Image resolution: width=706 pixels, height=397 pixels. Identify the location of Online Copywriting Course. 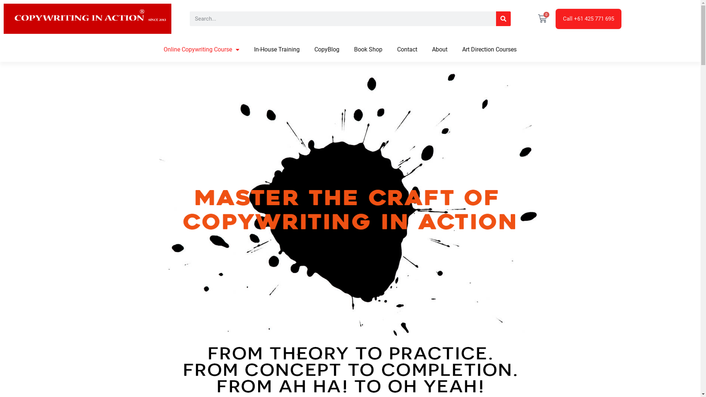
(202, 50).